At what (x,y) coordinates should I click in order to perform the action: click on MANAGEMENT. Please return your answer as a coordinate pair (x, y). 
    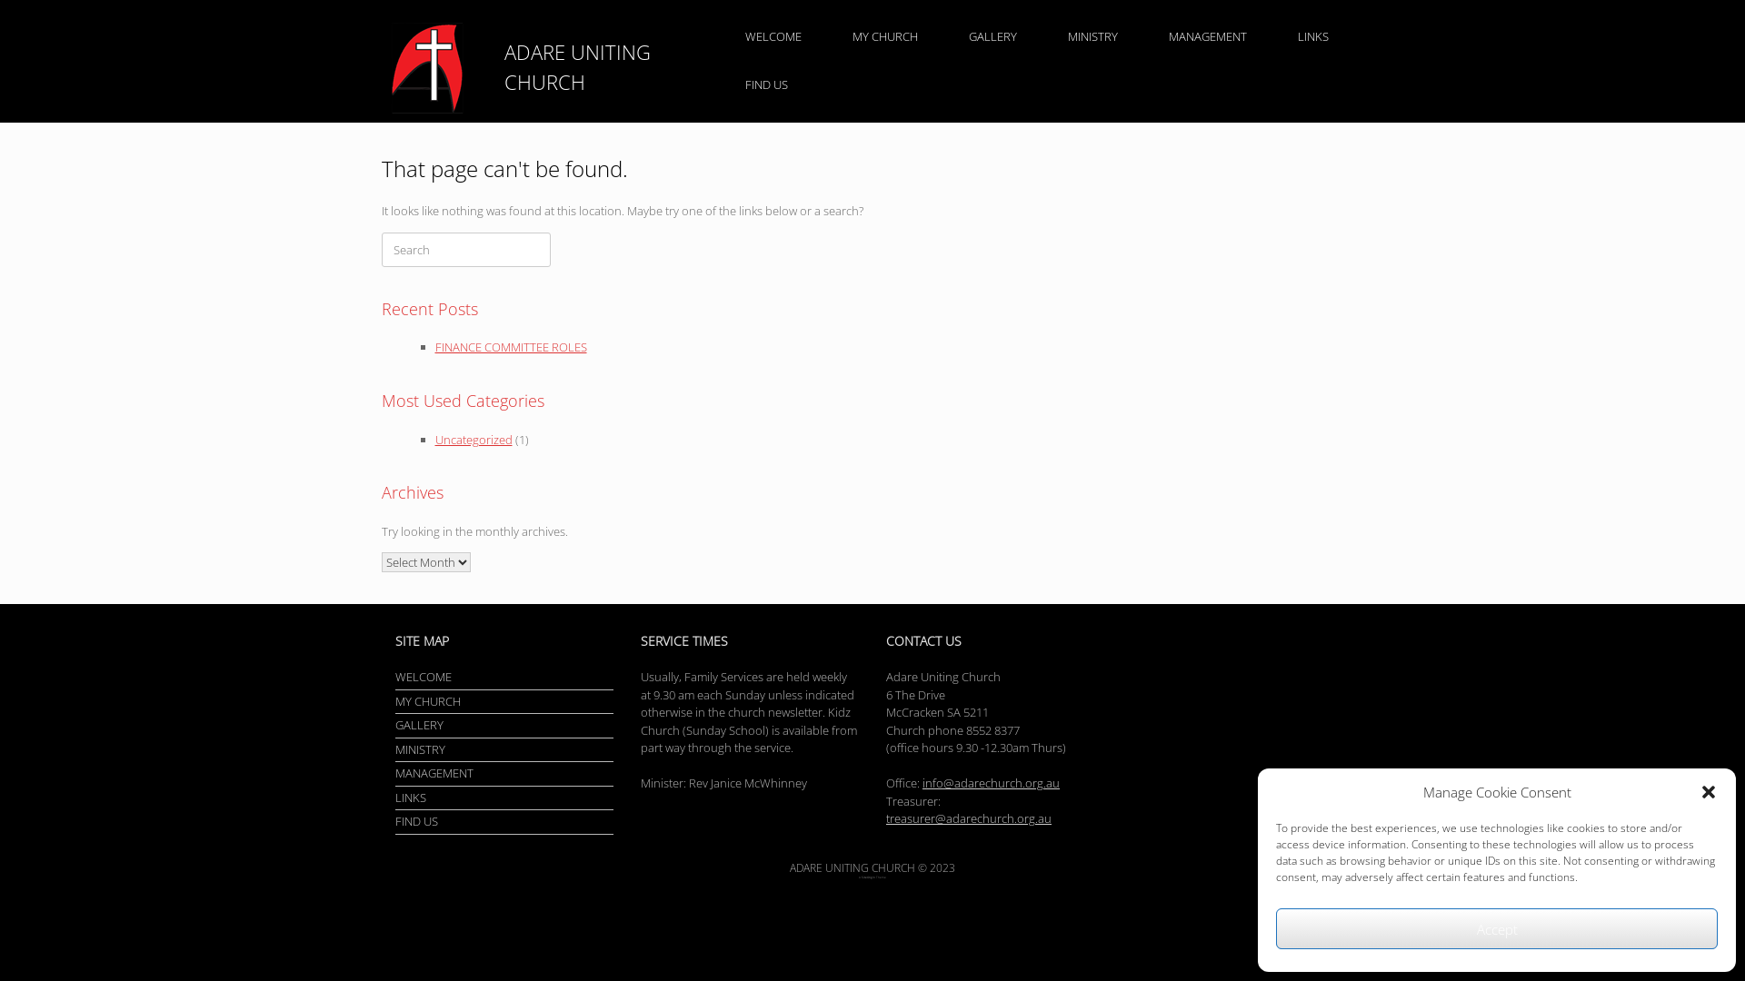
    Looking at the image, I should click on (504, 776).